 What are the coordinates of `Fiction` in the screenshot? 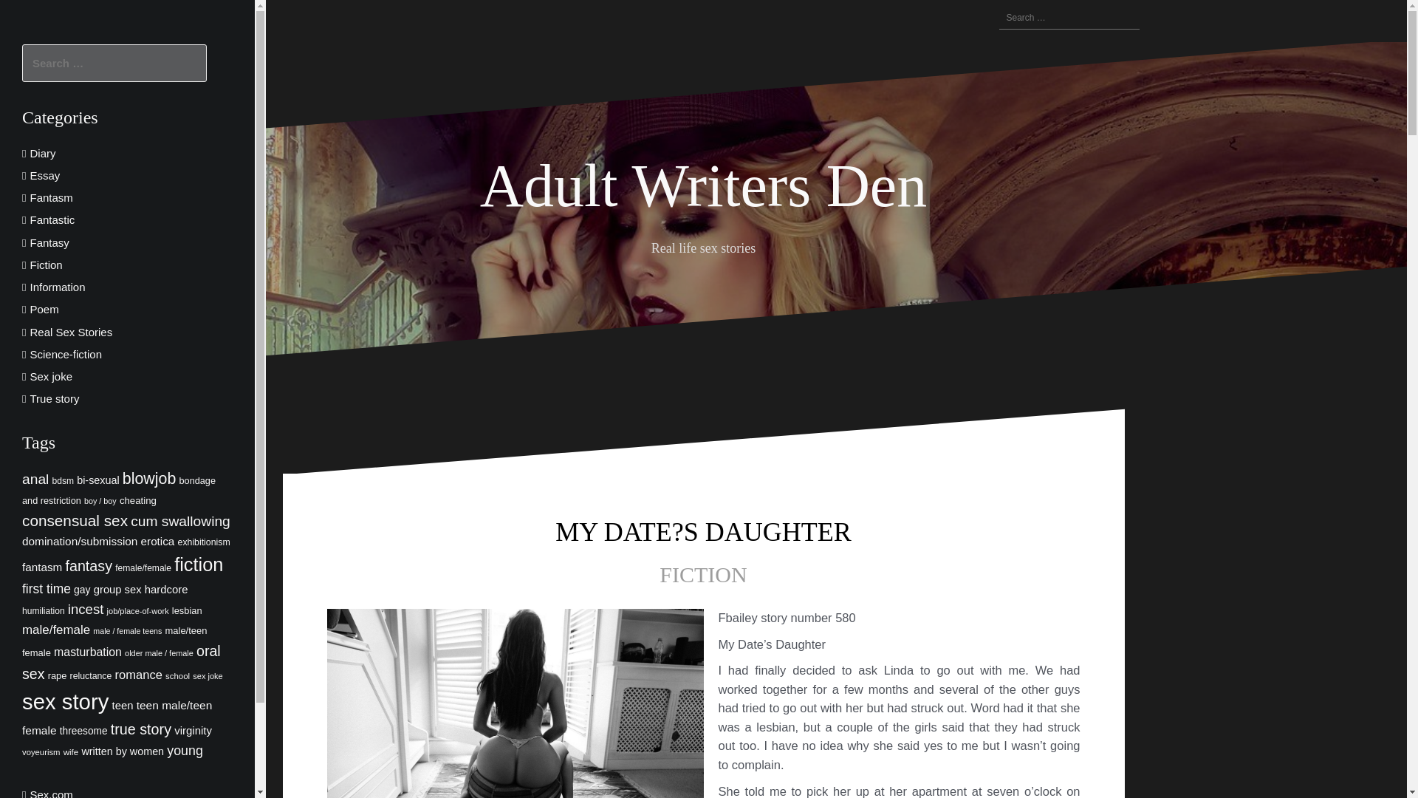 It's located at (46, 265).